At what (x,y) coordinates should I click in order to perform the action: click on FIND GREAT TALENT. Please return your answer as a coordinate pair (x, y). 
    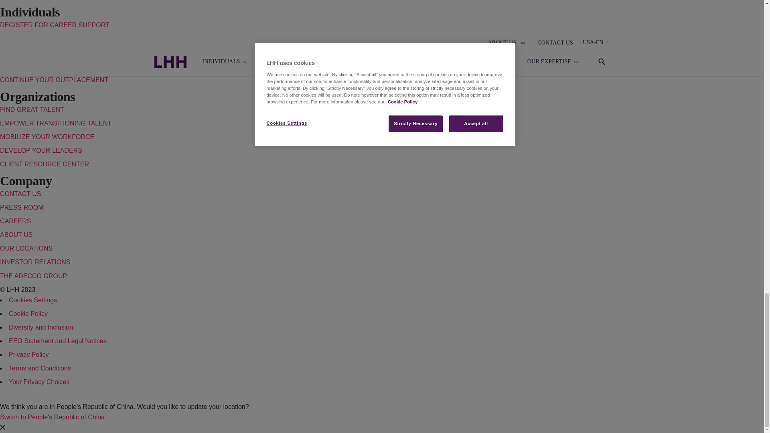
    Looking at the image, I should click on (32, 109).